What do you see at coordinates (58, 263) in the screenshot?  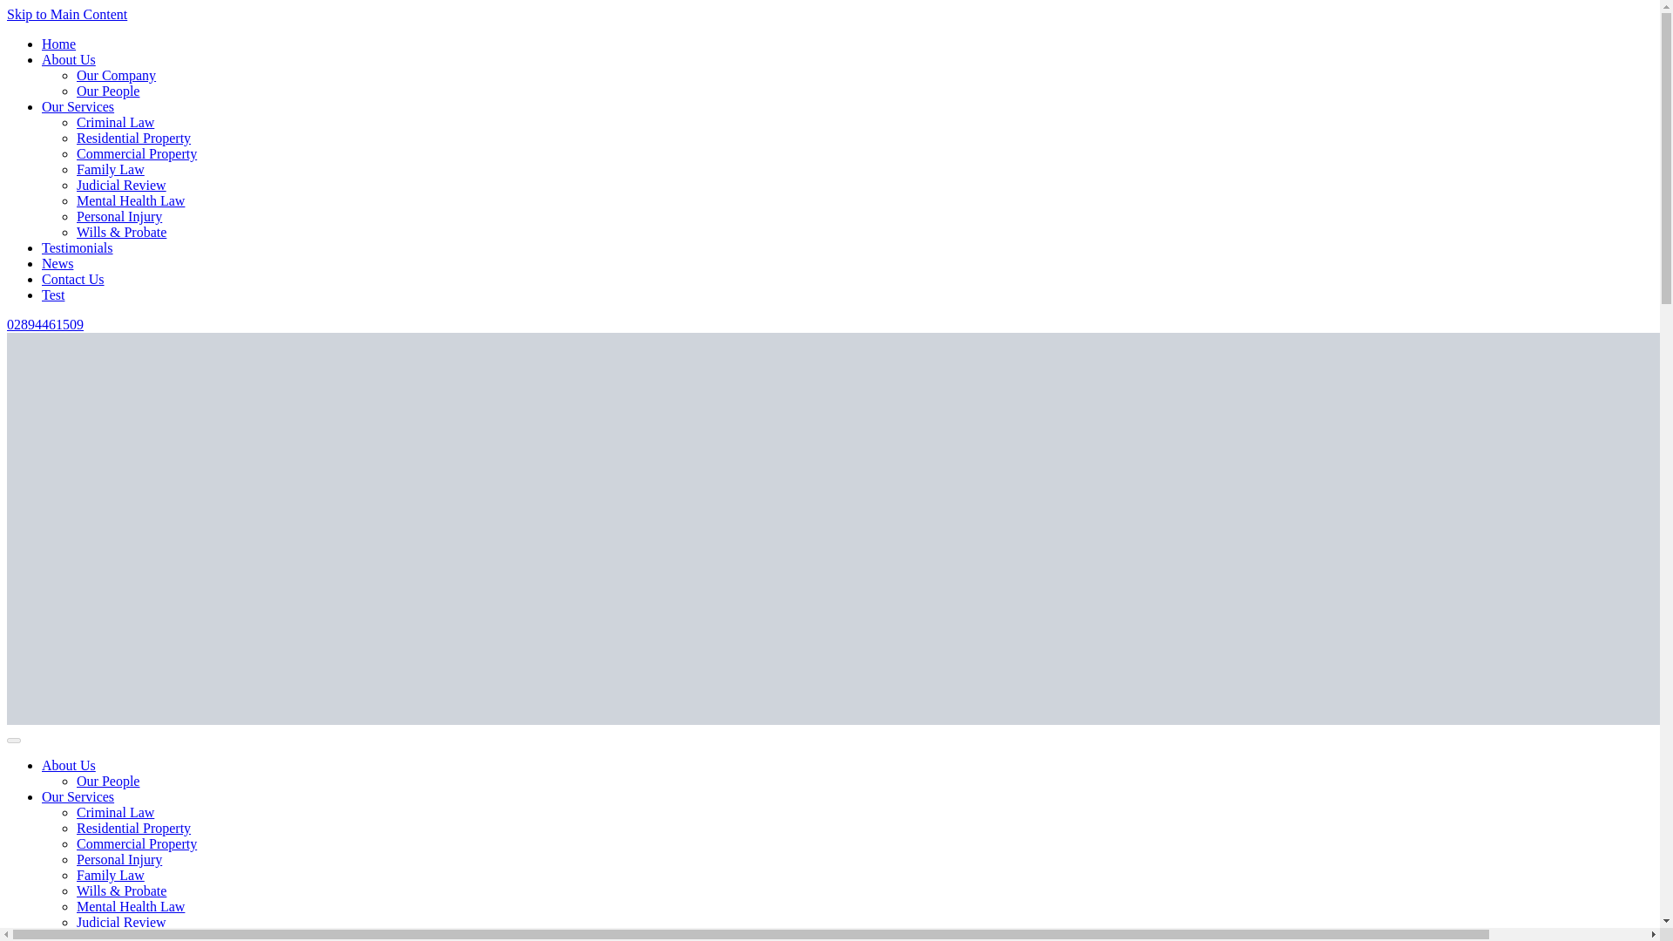 I see `News` at bounding box center [58, 263].